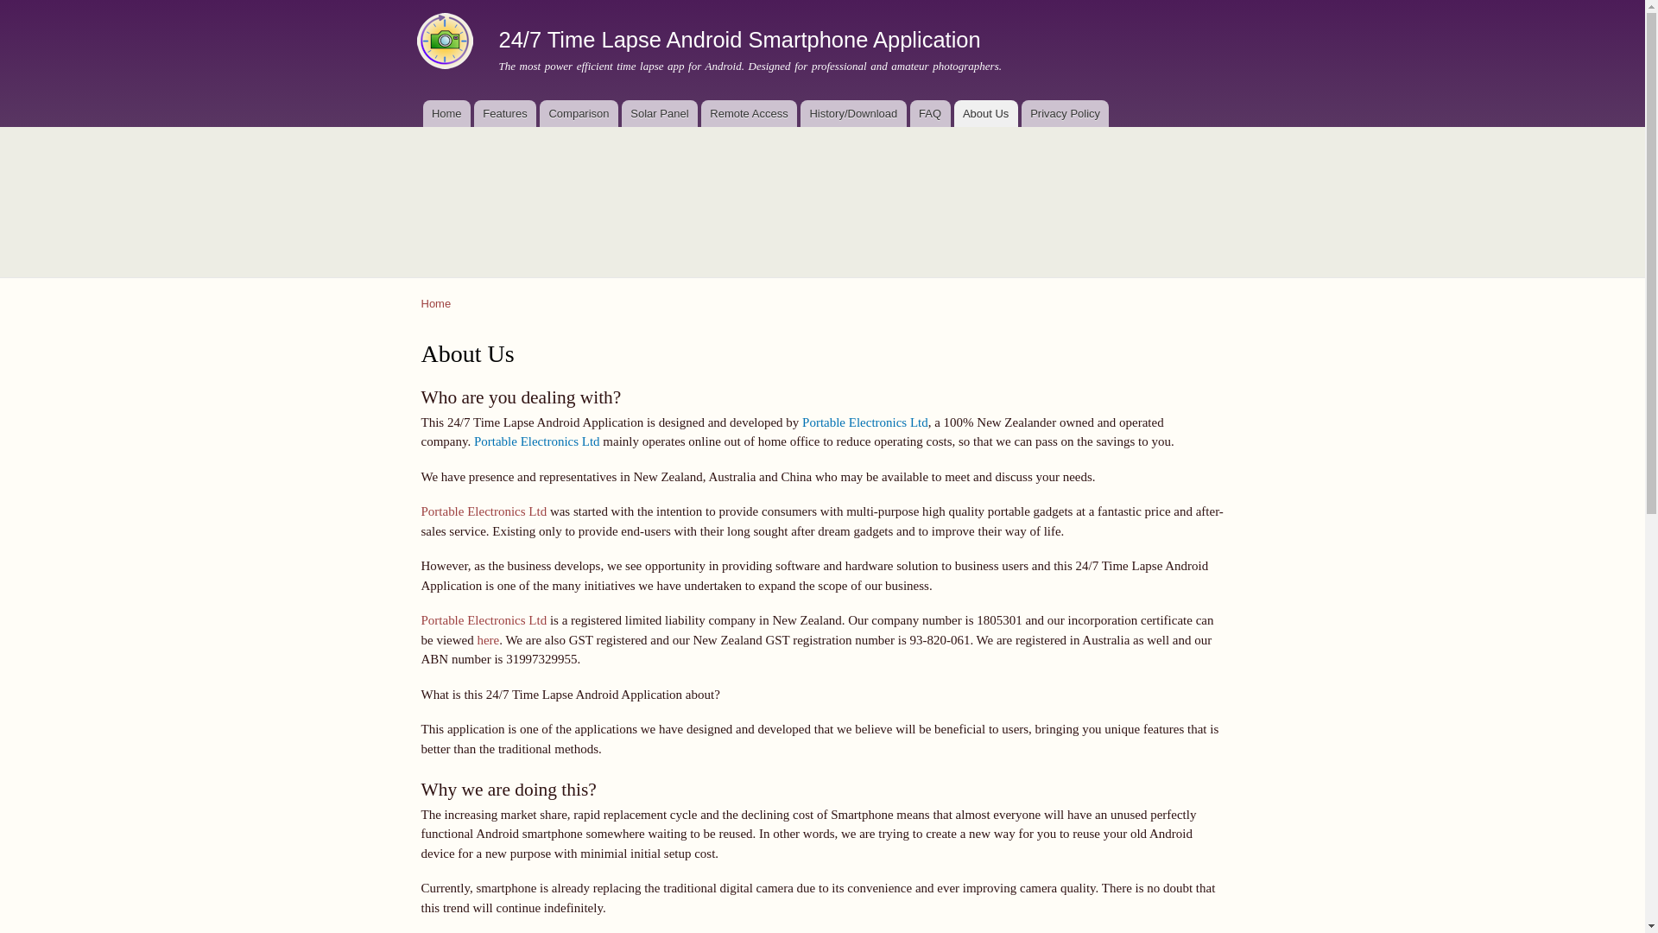 The height and width of the screenshot is (933, 1658). What do you see at coordinates (537, 441) in the screenshot?
I see `Portable Electronics Ltd` at bounding box center [537, 441].